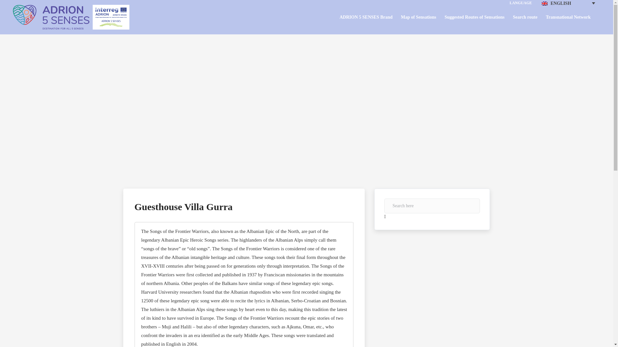 The image size is (618, 347). Describe the element at coordinates (418, 17) in the screenshot. I see `Map of Sensations` at that location.